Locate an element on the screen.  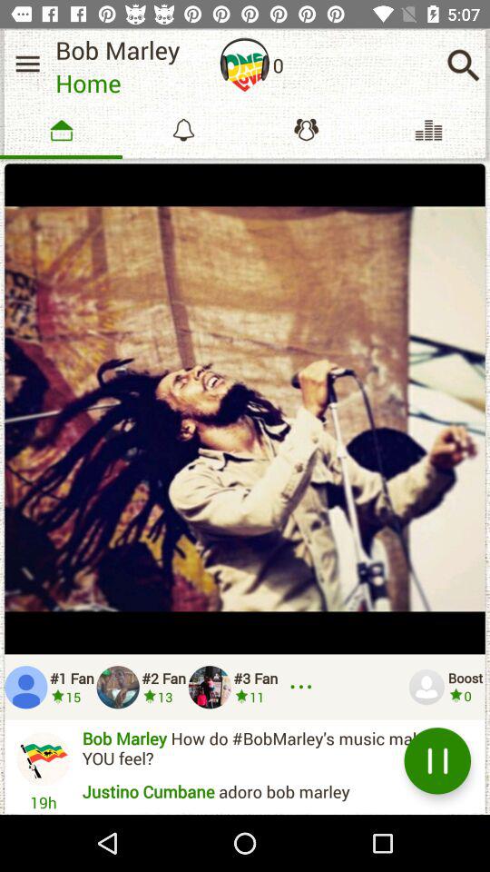
launch the item above bob marley how is located at coordinates (304, 687).